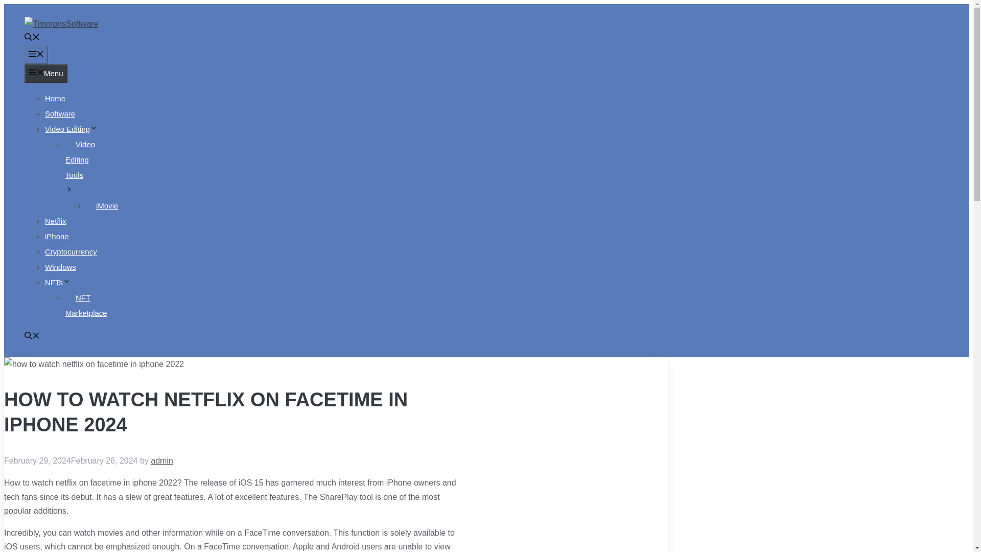 The image size is (981, 552). I want to click on Menu, so click(46, 74).